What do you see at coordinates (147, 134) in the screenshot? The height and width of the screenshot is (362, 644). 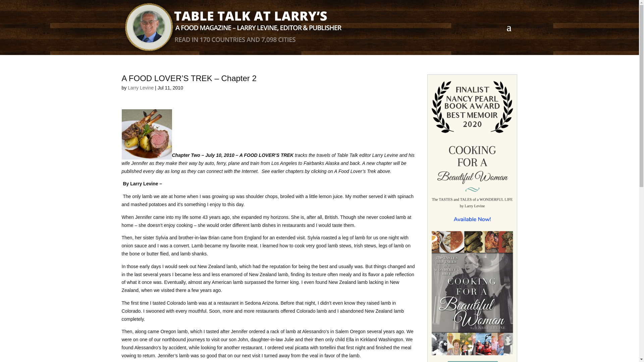 I see `Rack of lamb` at bounding box center [147, 134].